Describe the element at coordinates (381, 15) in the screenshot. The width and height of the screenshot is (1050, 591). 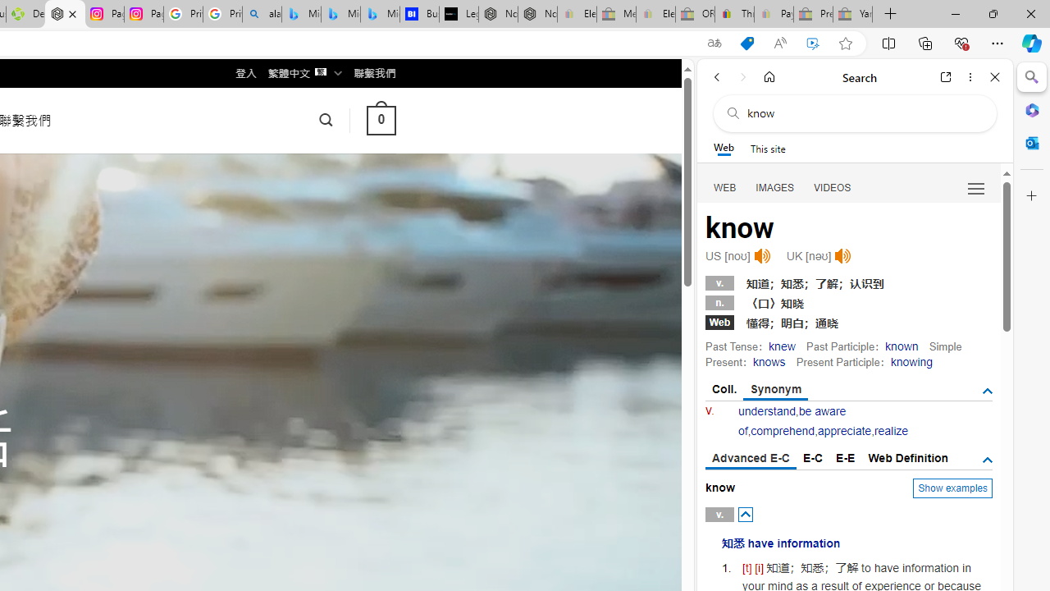
I see `Microsoft Bing Travel - Shangri-La Hotel Bangkok` at that location.